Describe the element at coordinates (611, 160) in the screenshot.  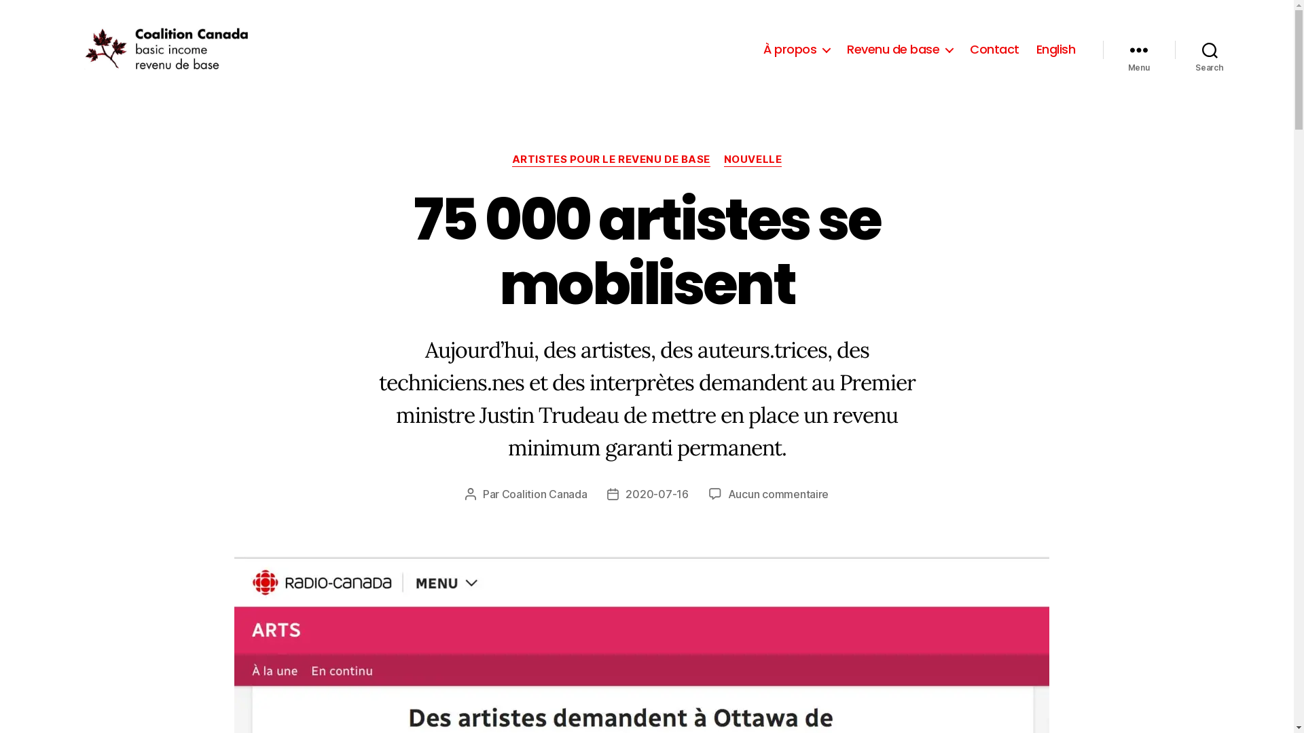
I see `ARTISTES POUR LE REVENU DE BASE` at that location.